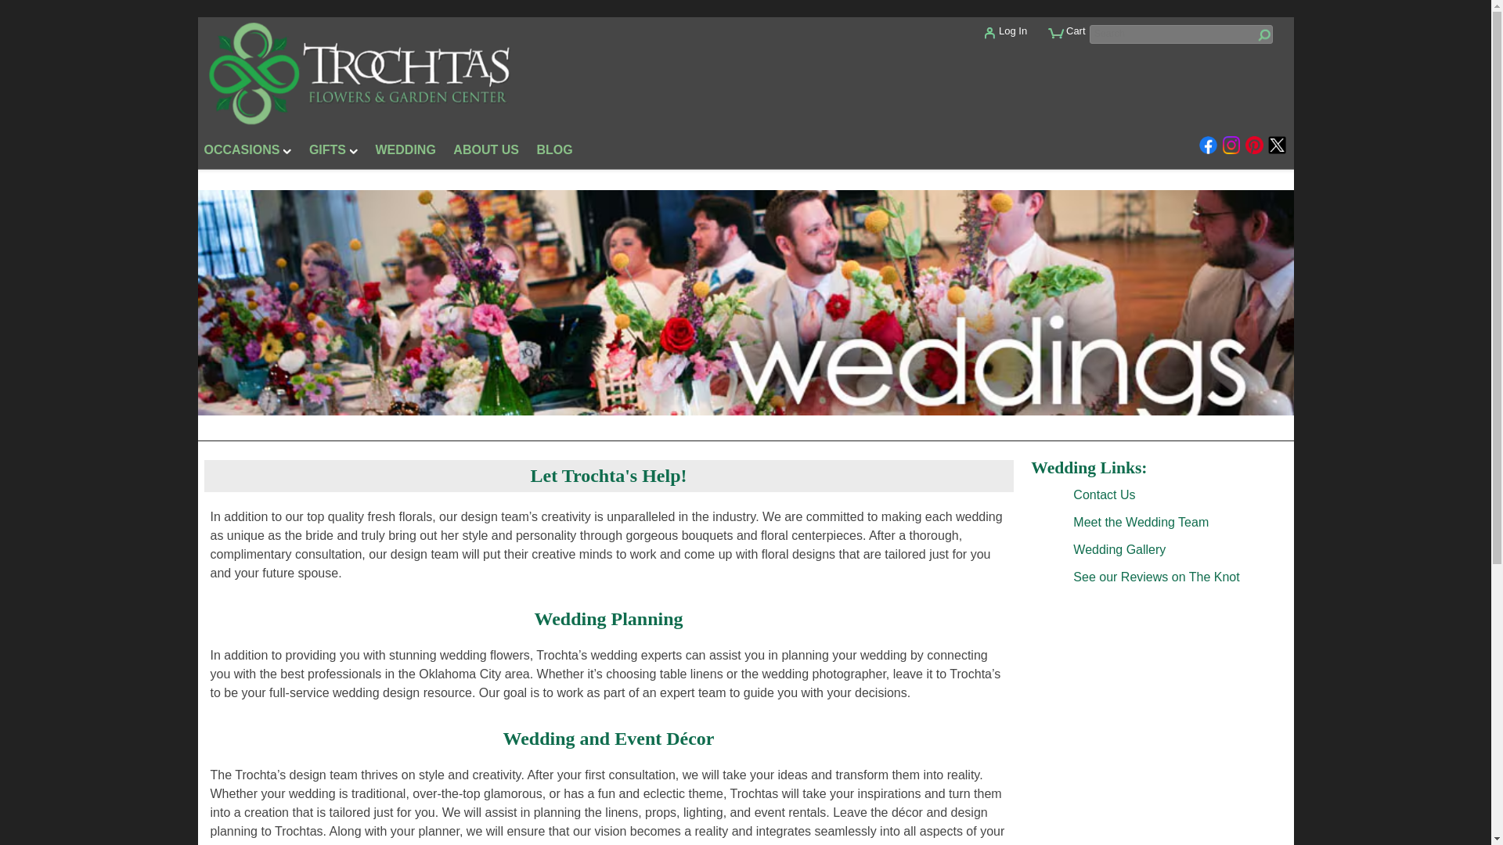 The image size is (1503, 845). What do you see at coordinates (1262, 36) in the screenshot?
I see `Go` at bounding box center [1262, 36].